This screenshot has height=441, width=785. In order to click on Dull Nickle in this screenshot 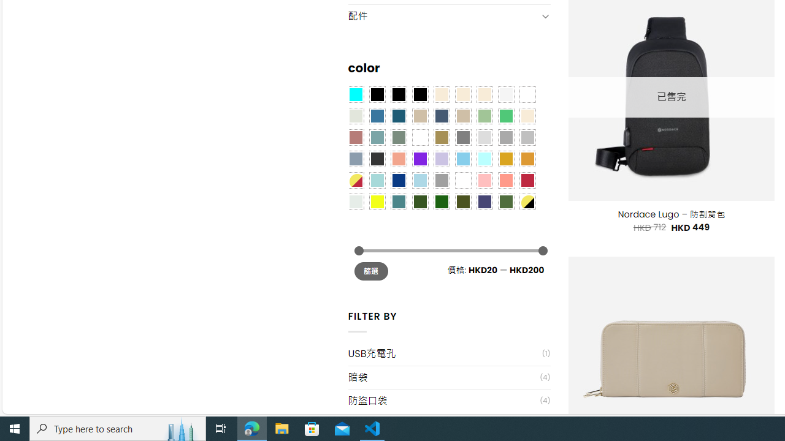, I will do `click(356, 202)`.